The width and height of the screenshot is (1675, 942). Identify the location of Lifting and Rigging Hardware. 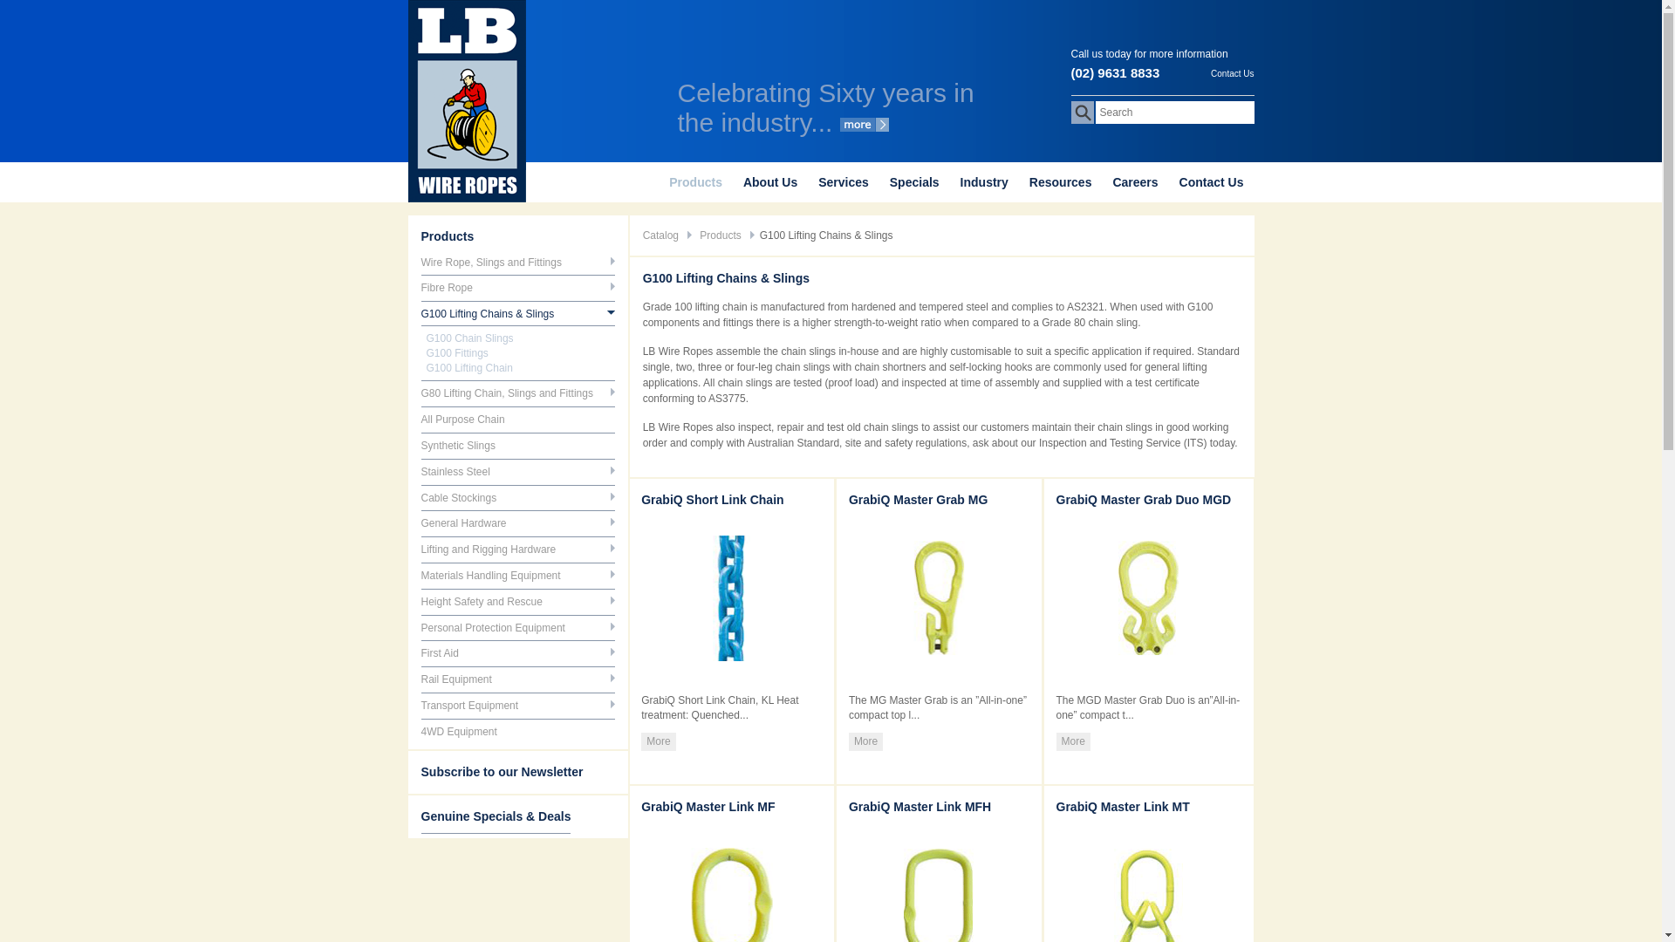
(489, 549).